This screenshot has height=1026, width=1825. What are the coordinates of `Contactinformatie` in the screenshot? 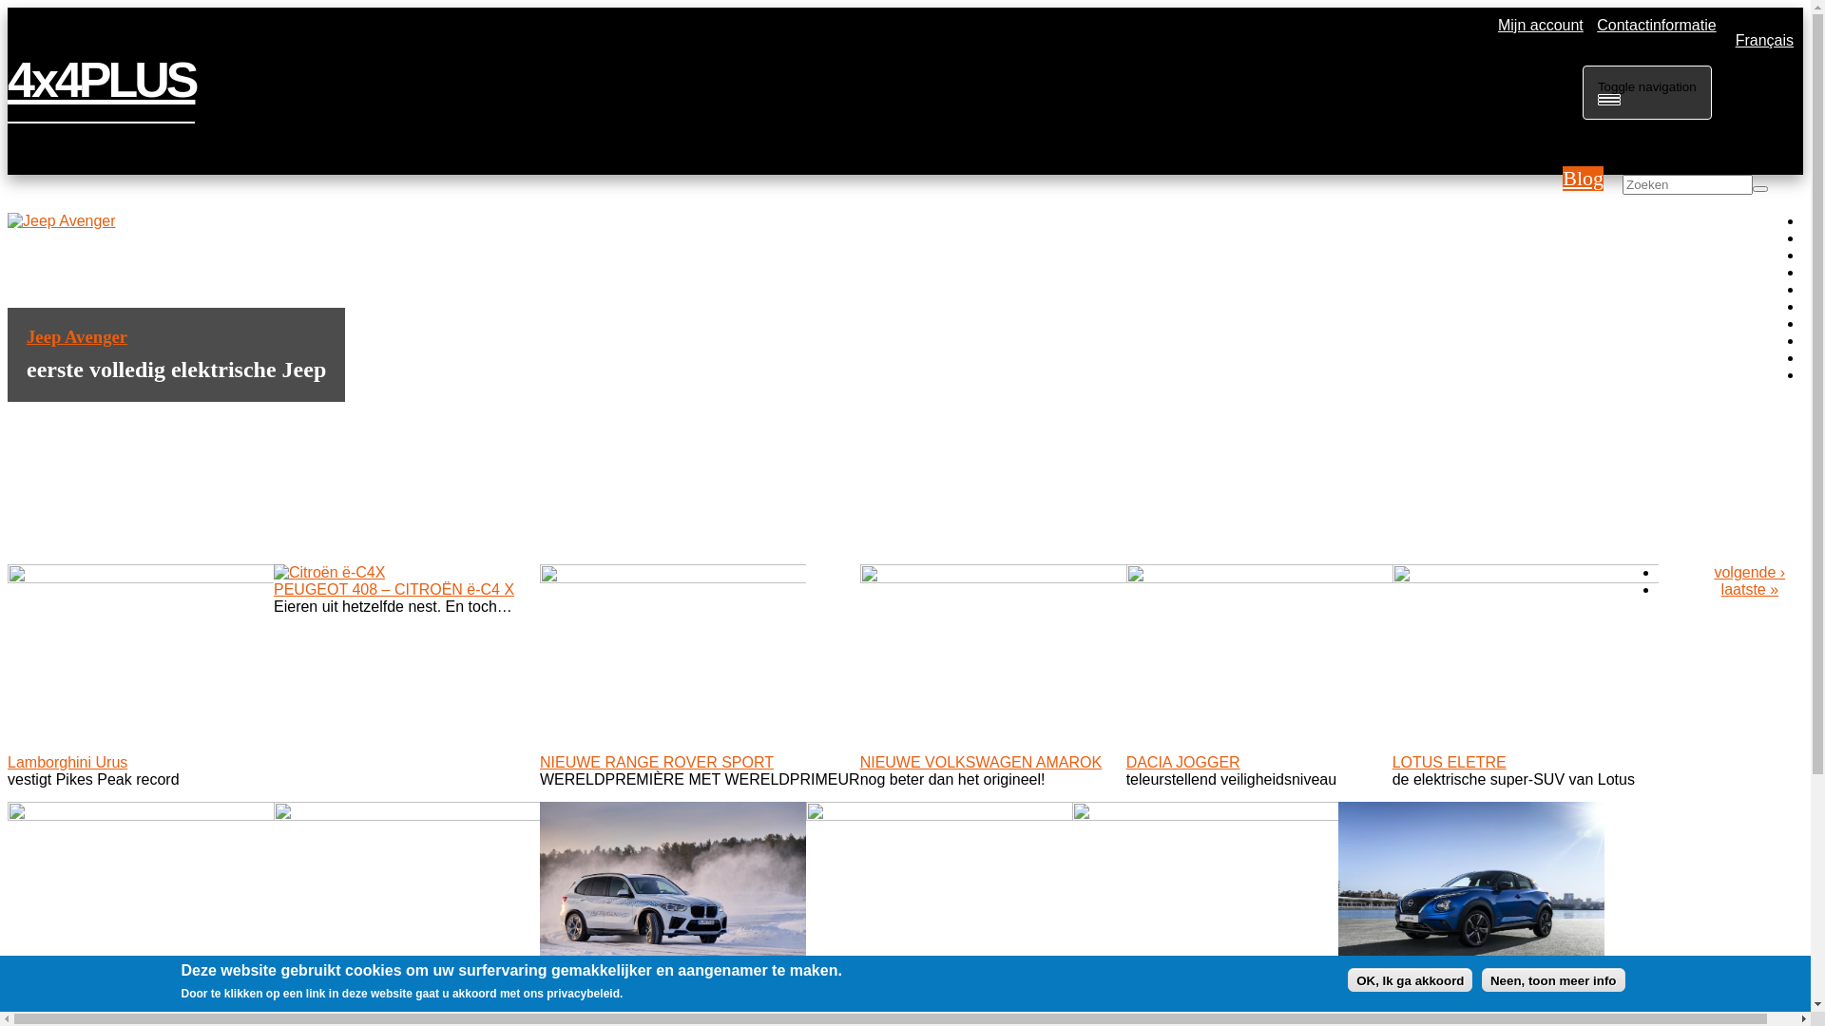 It's located at (1652, 26).